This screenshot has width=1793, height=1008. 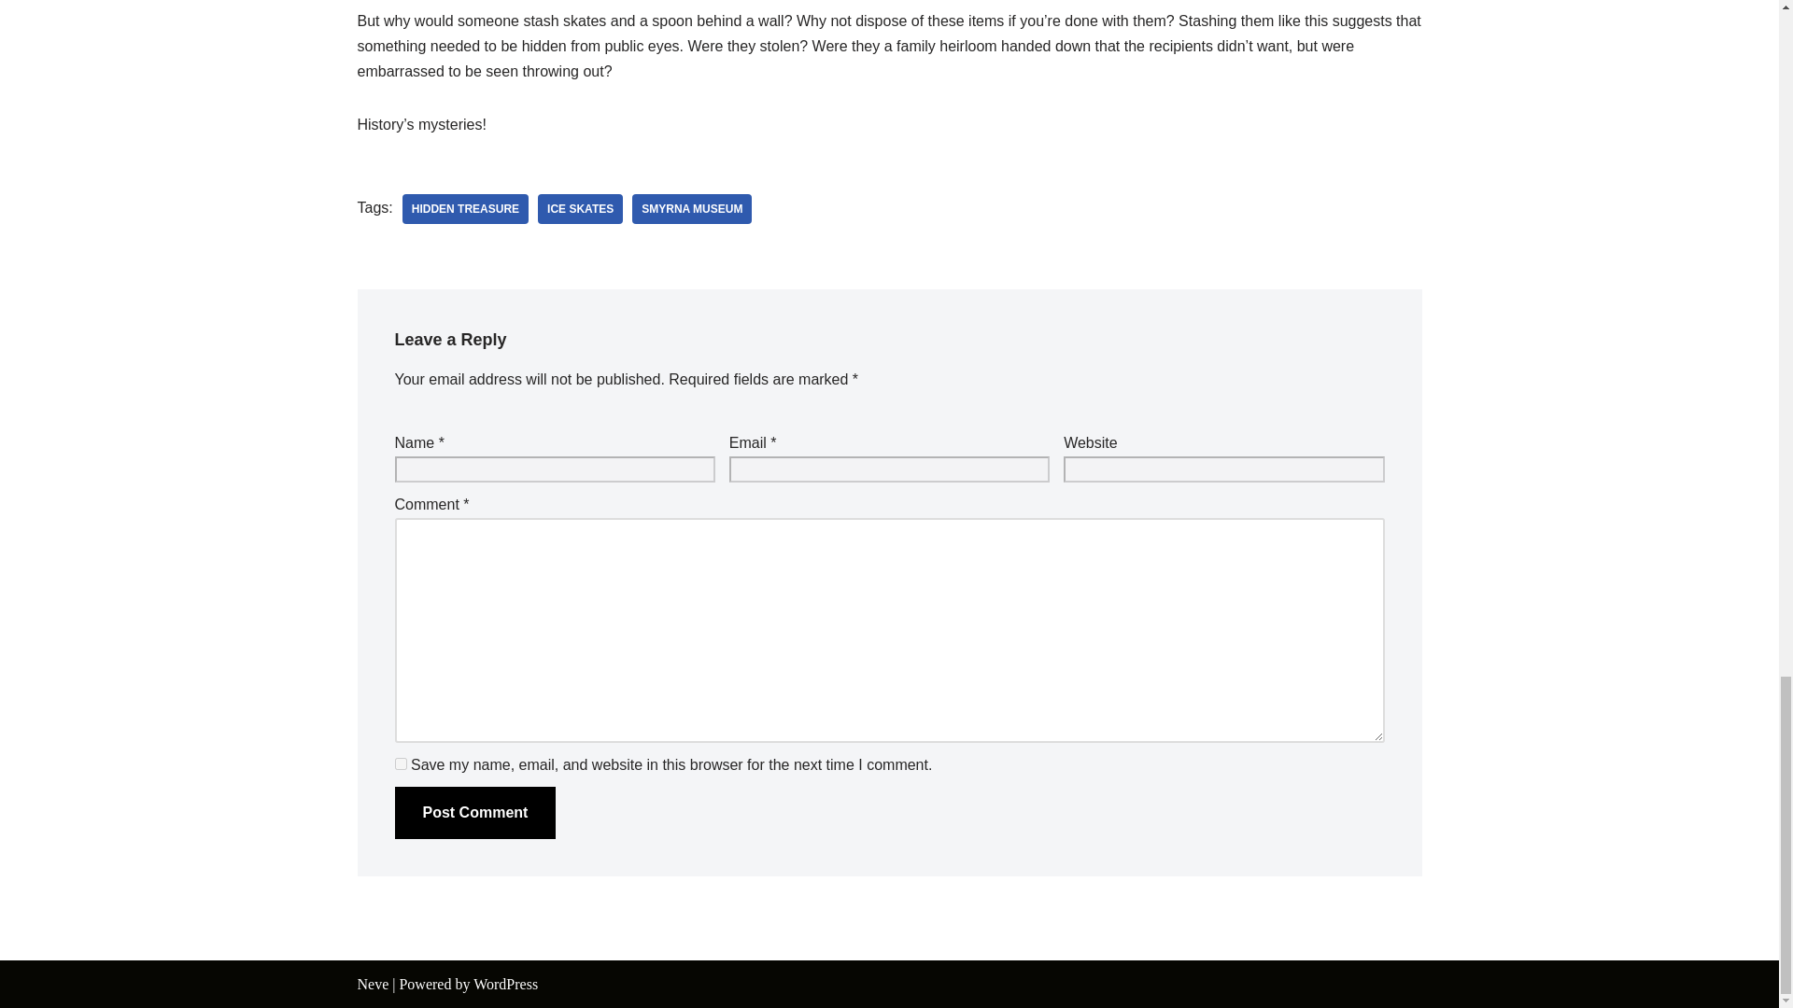 What do you see at coordinates (465, 209) in the screenshot?
I see `hidden treasure` at bounding box center [465, 209].